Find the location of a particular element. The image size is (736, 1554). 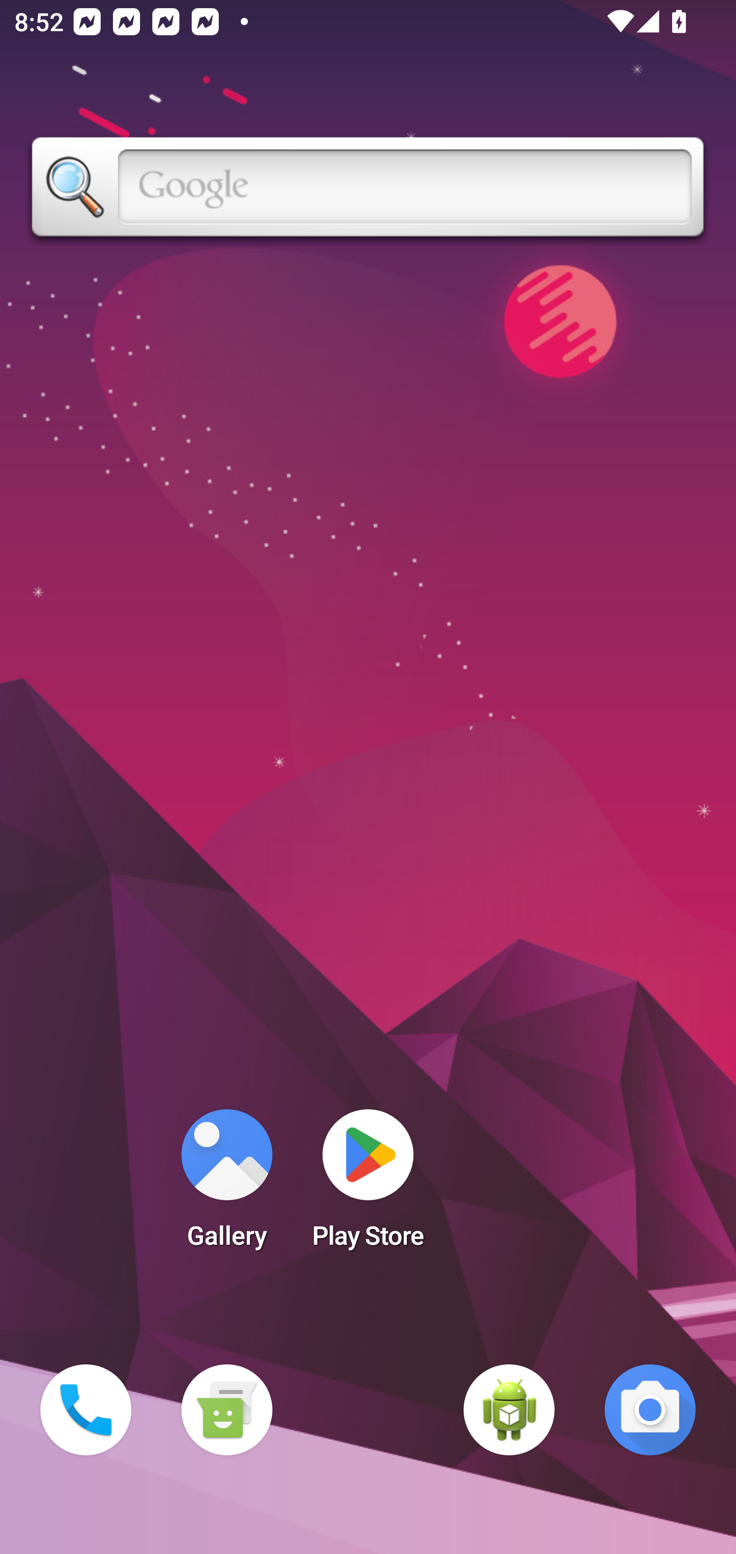

WebView Browser Tester is located at coordinates (509, 1410).